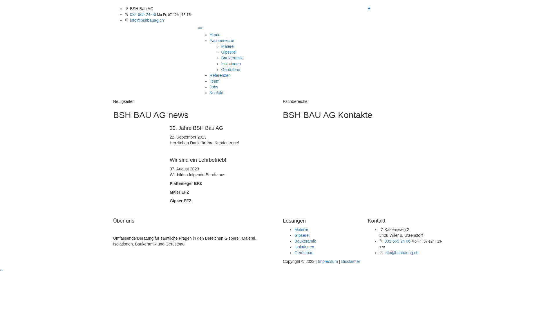 Image resolution: width=557 pixels, height=313 pixels. What do you see at coordinates (301, 230) in the screenshot?
I see `Malerei` at bounding box center [301, 230].